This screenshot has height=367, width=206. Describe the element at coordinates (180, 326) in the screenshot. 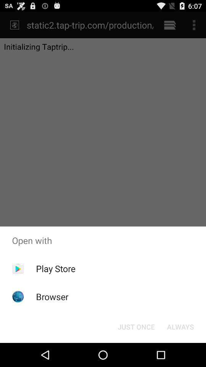

I see `press the item next to the just once item` at that location.